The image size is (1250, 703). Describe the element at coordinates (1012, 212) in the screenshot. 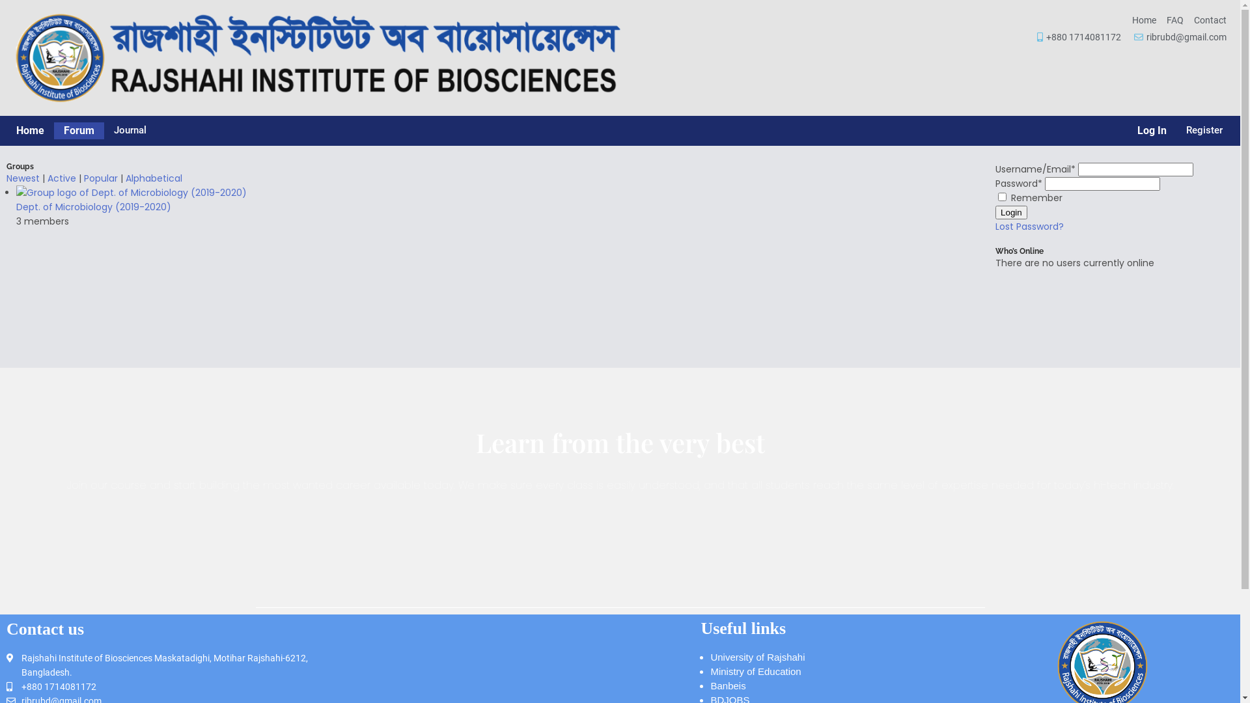

I see `Login` at that location.